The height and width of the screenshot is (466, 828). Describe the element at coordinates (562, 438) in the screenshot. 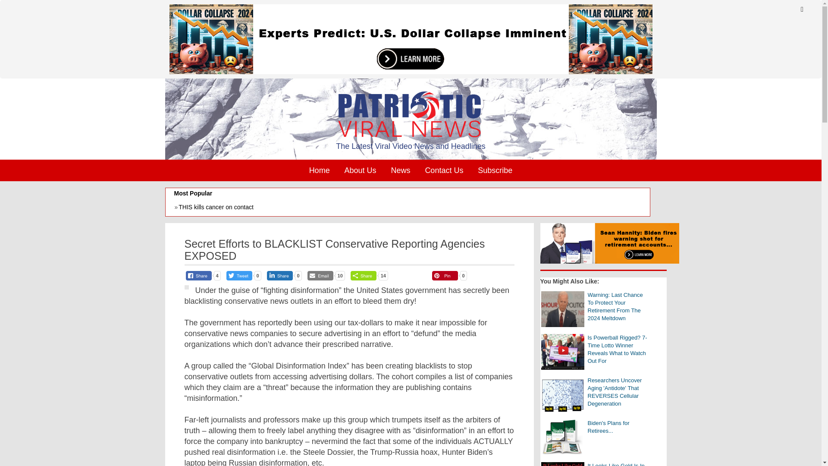

I see `Biden's Plans for Retirees...` at that location.